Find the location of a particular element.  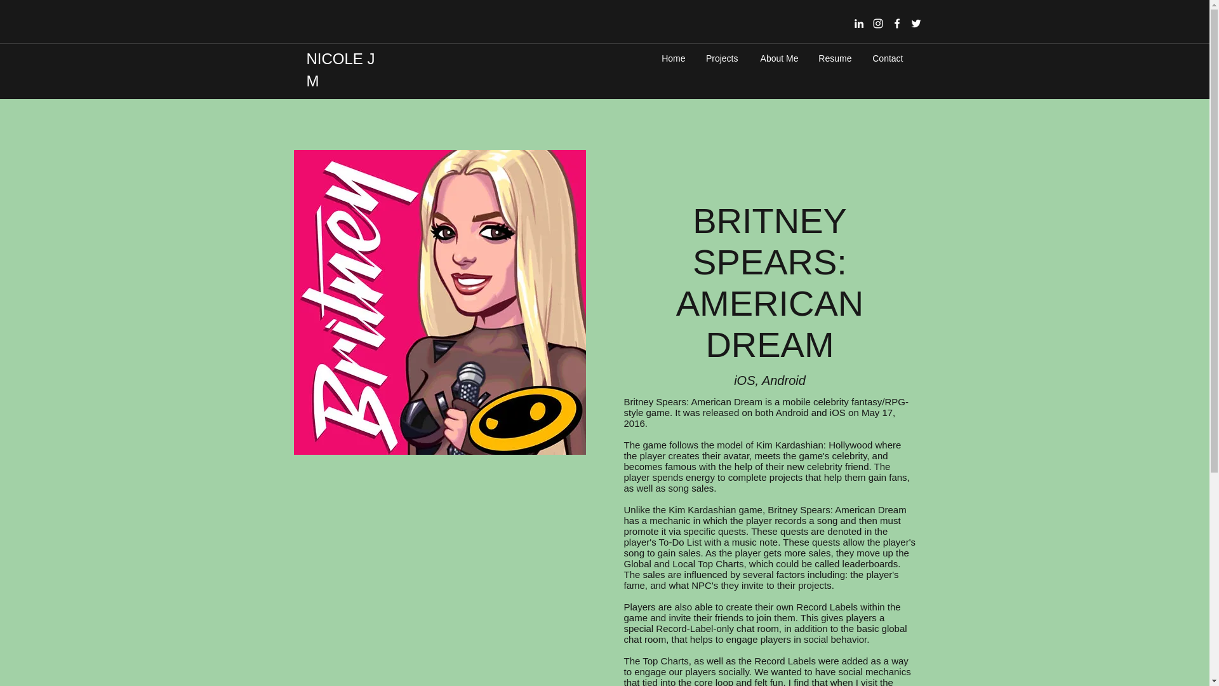

About Me is located at coordinates (778, 58).